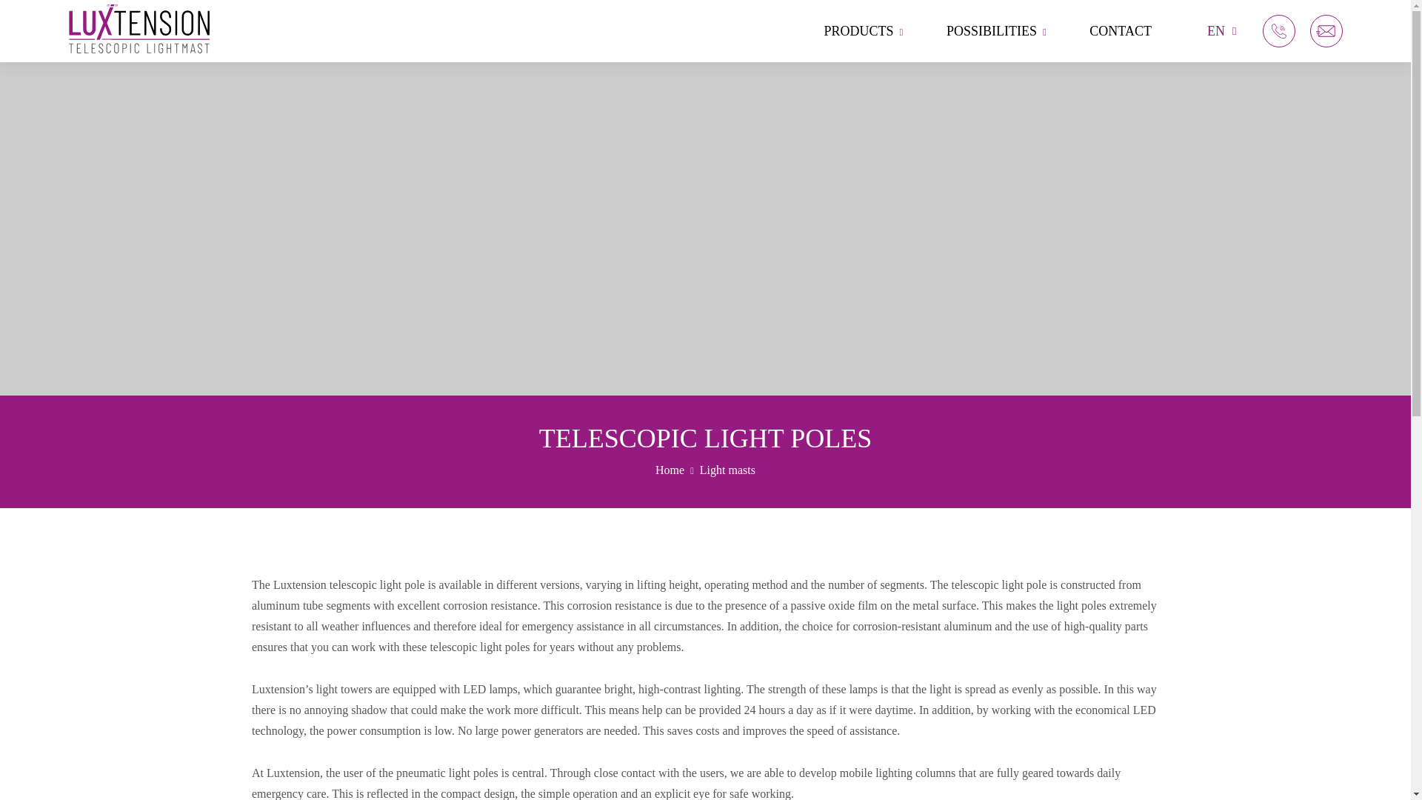 This screenshot has height=800, width=1422. What do you see at coordinates (1120, 31) in the screenshot?
I see `CONTACT` at bounding box center [1120, 31].